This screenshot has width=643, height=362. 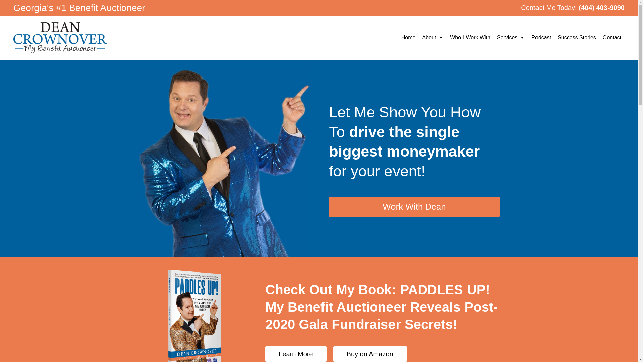 What do you see at coordinates (577, 37) in the screenshot?
I see `Success Stories` at bounding box center [577, 37].